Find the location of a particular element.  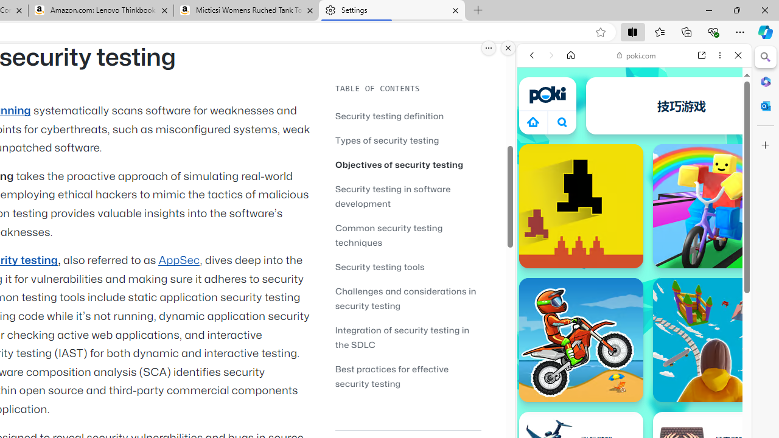

Security testing tools is located at coordinates (380, 266).